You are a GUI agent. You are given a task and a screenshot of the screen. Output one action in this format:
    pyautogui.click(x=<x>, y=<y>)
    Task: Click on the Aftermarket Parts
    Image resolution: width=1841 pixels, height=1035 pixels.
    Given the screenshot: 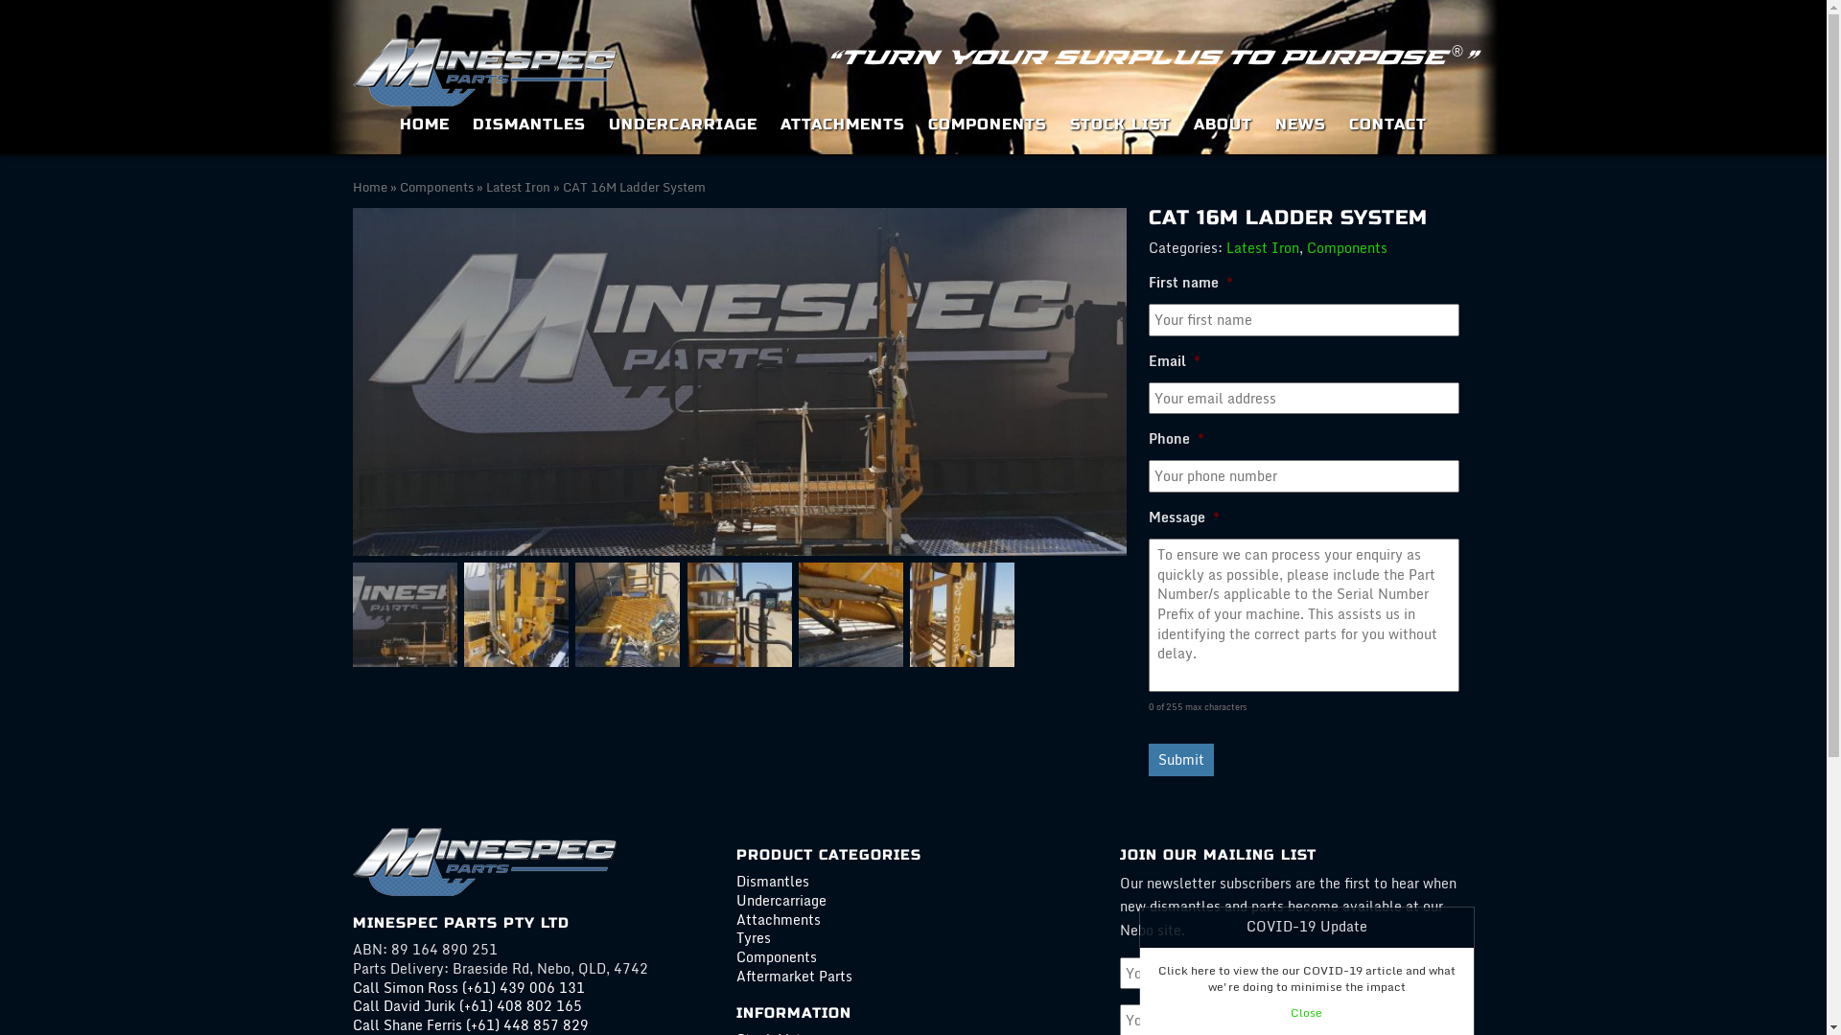 What is the action you would take?
    pyautogui.click(x=794, y=976)
    